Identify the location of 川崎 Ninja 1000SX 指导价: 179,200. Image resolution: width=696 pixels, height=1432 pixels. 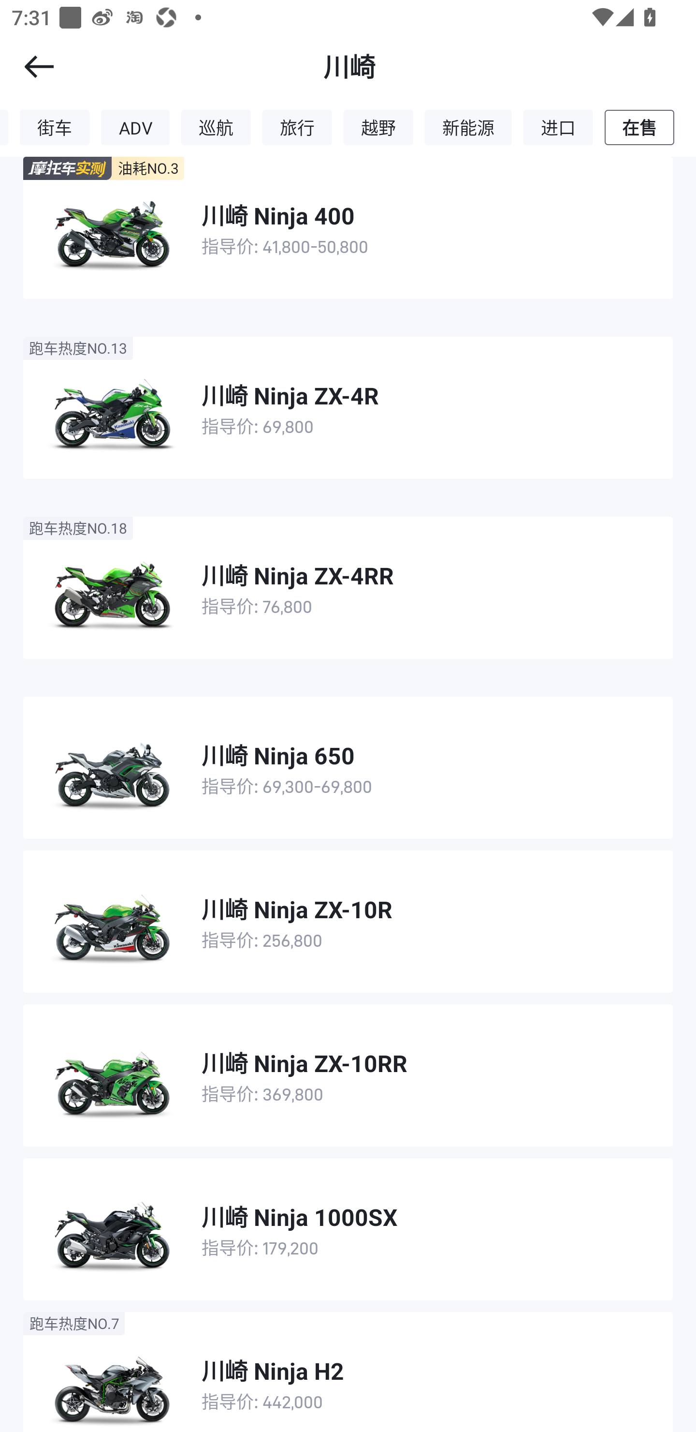
(348, 1229).